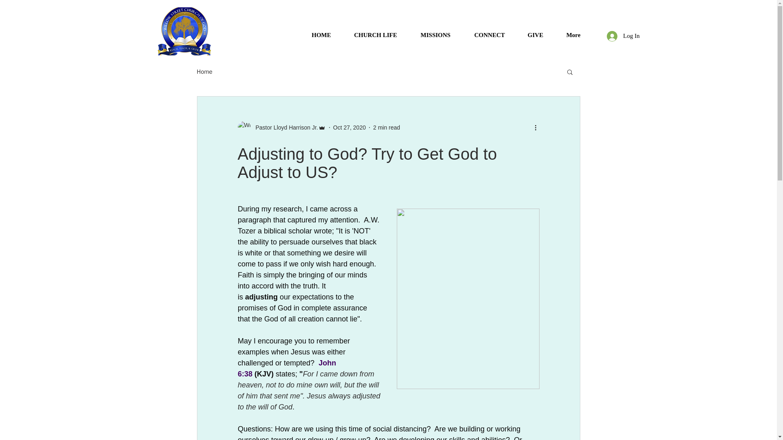  Describe the element at coordinates (321, 31) in the screenshot. I see `HOME` at that location.